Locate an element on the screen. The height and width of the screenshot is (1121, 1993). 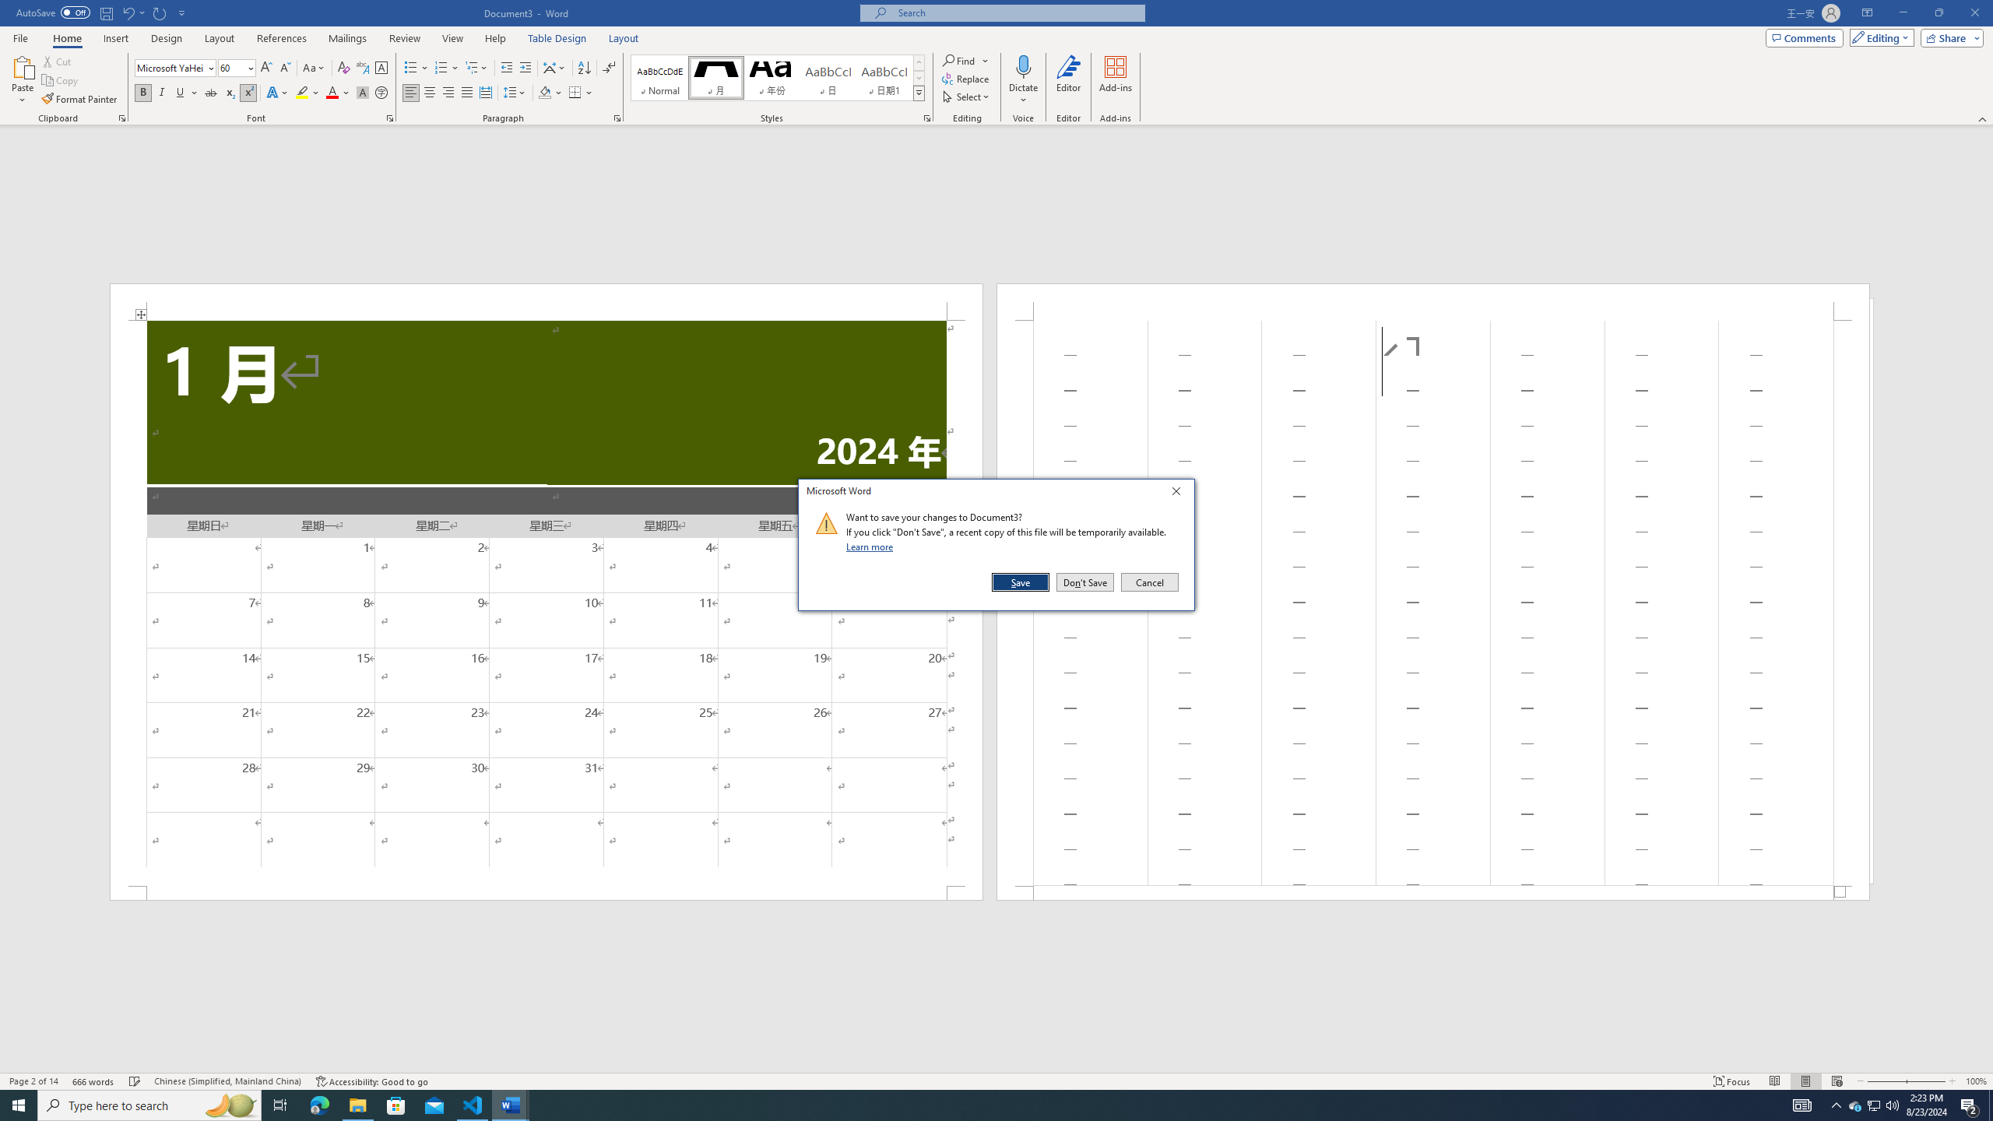
Character Border is located at coordinates (381, 69).